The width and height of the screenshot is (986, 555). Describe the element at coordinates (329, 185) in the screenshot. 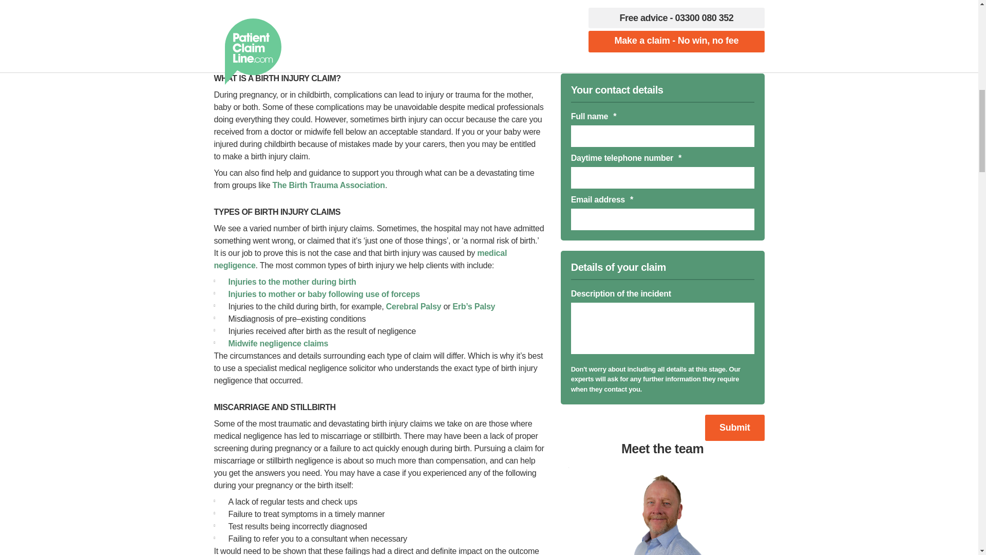

I see `The Birth Trauma Association` at that location.